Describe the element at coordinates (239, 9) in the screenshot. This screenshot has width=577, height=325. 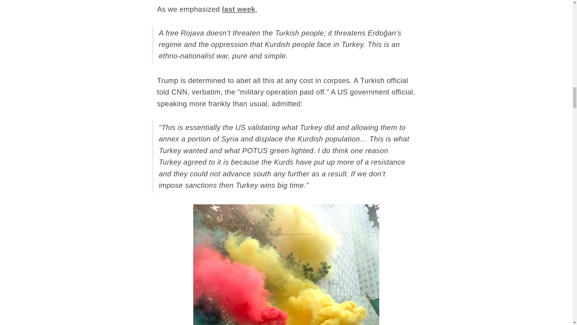
I see `last week` at that location.